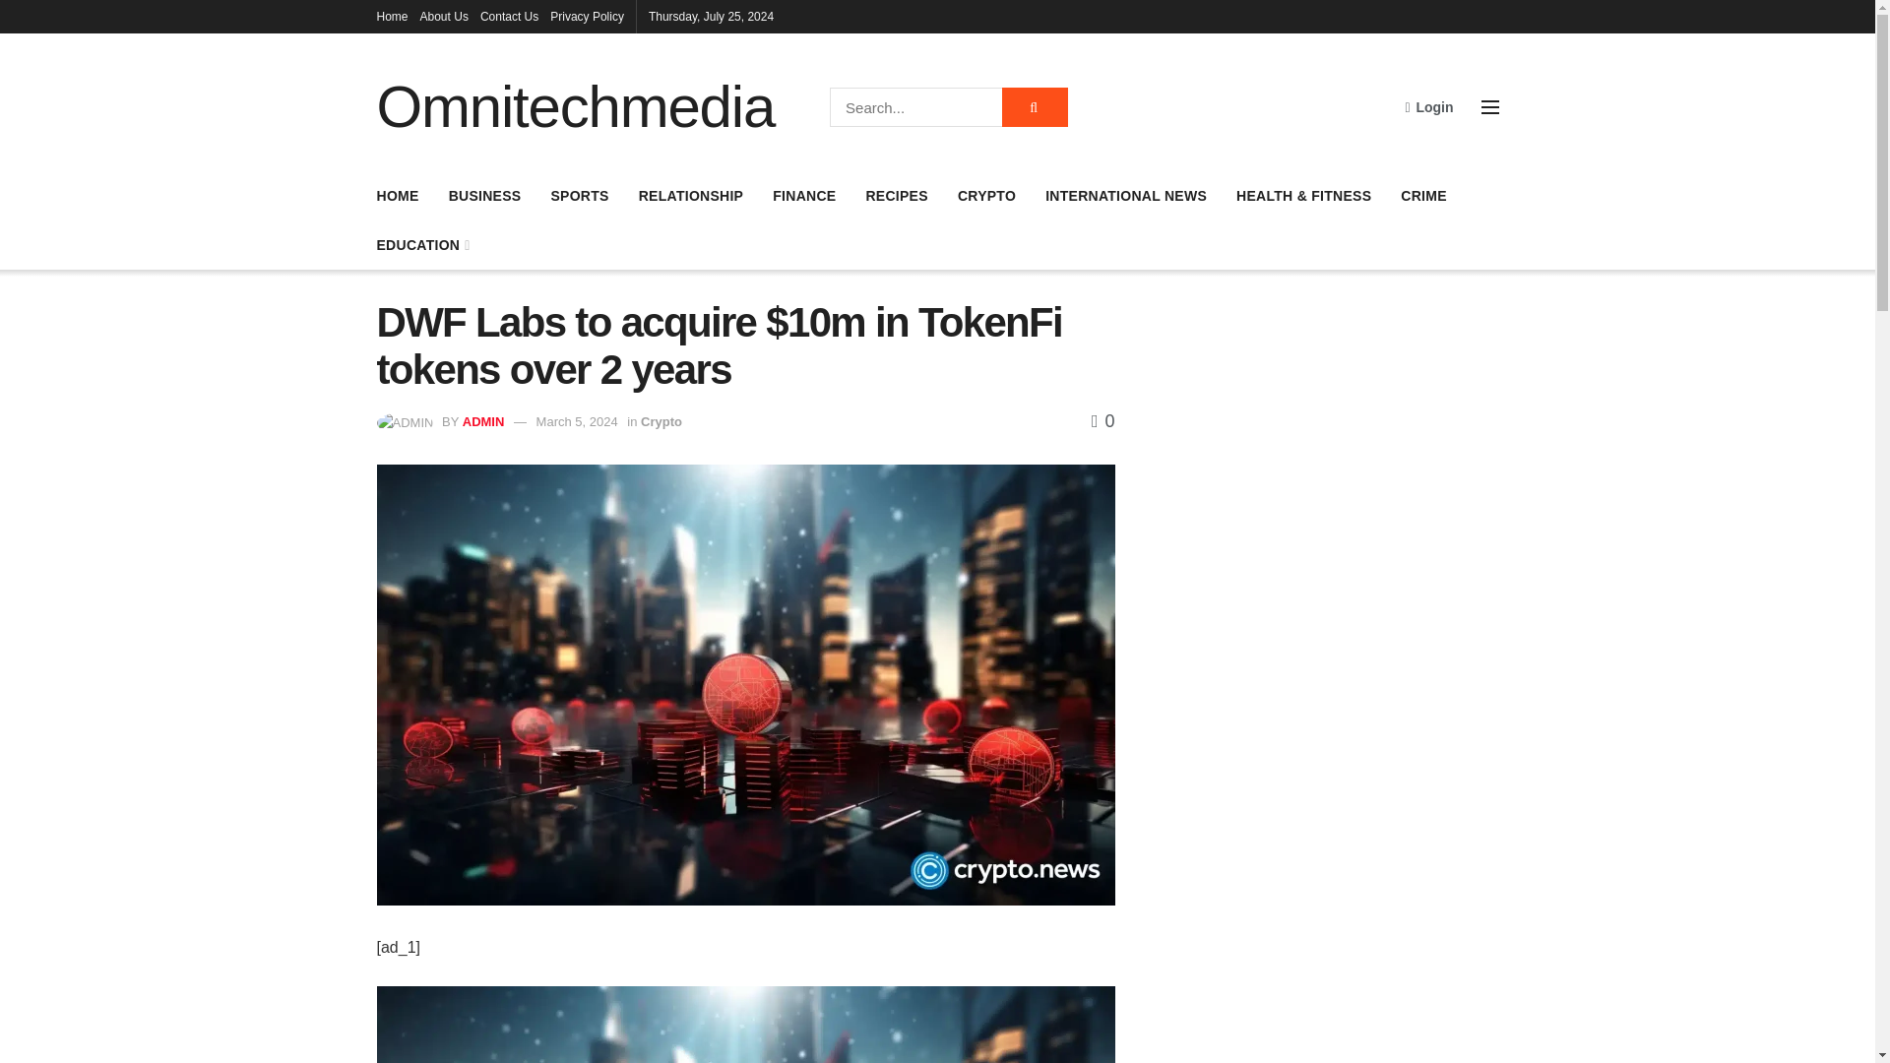 The width and height of the screenshot is (1890, 1063). I want to click on Contact Us, so click(509, 16).